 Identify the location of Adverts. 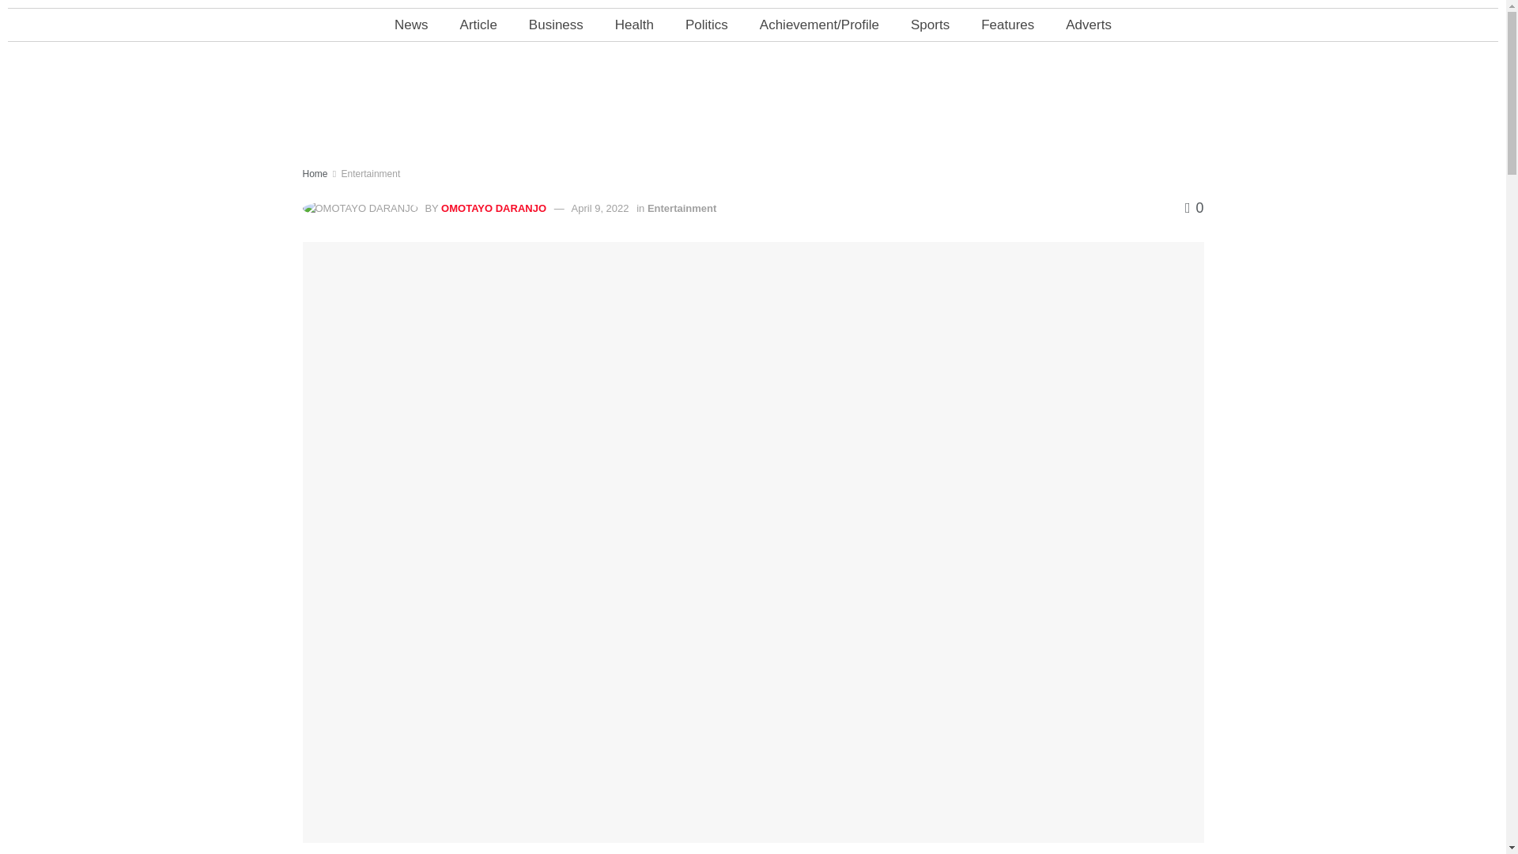
(1089, 24).